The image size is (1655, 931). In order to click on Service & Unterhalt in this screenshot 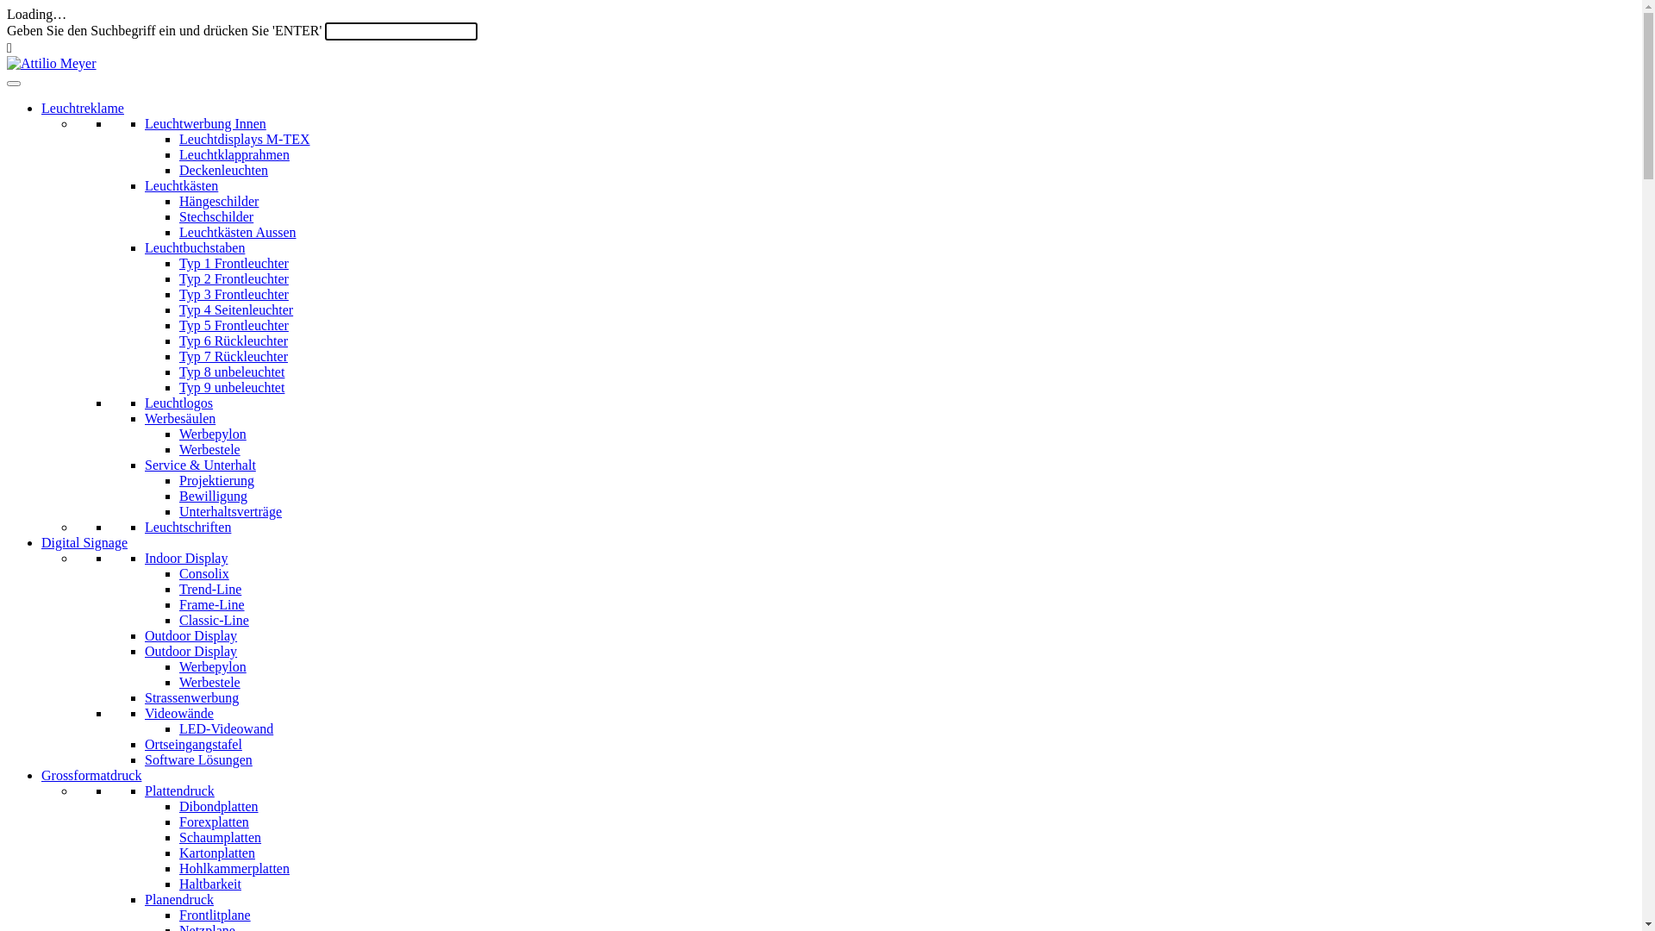, I will do `click(200, 465)`.